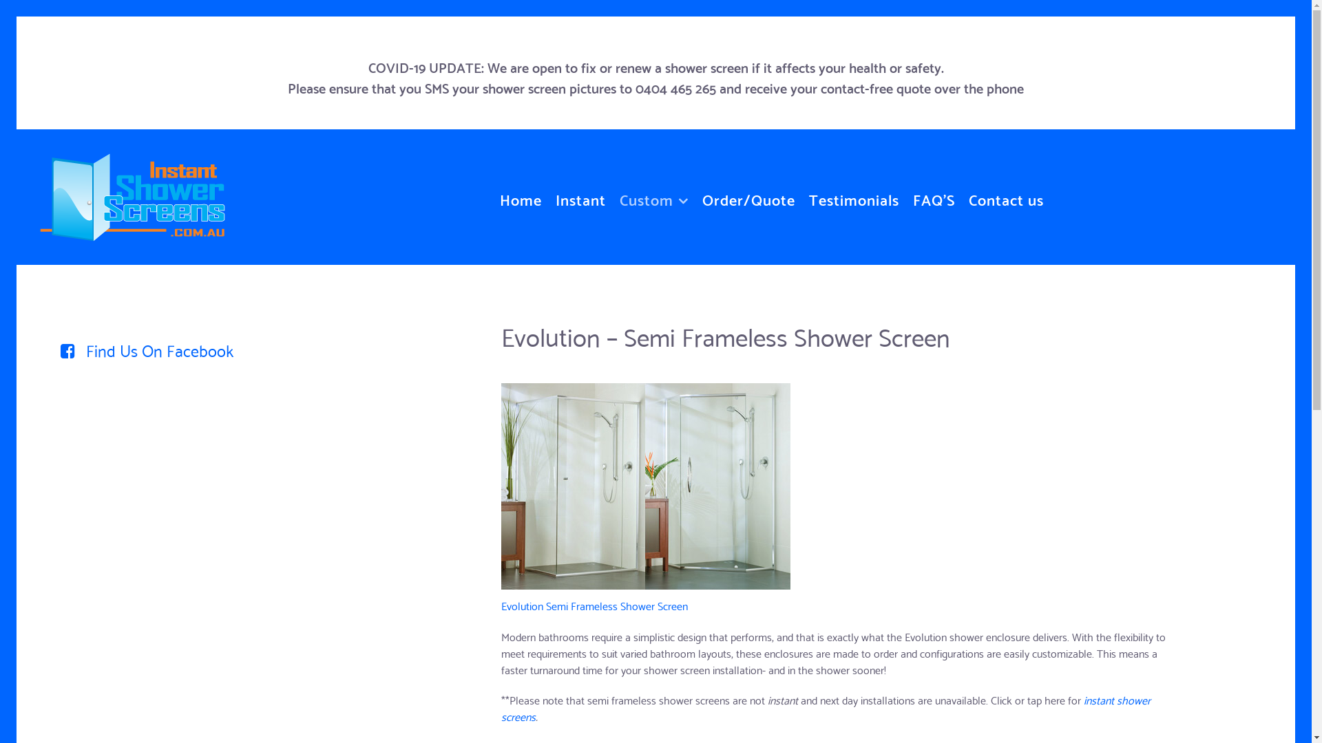  What do you see at coordinates (594, 605) in the screenshot?
I see `Evolution Semi Frameless Shower Screen` at bounding box center [594, 605].